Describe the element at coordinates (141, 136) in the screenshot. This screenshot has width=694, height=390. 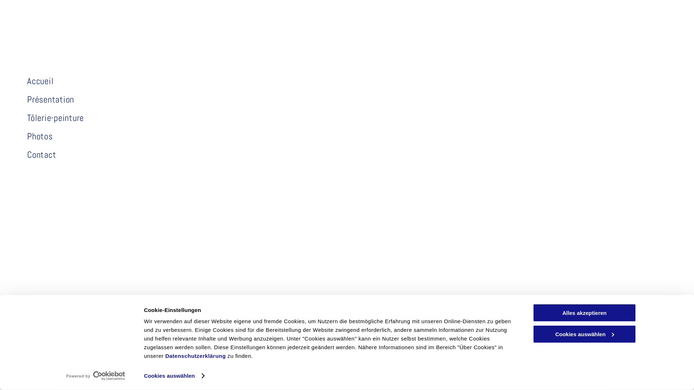
I see `Photos` at that location.